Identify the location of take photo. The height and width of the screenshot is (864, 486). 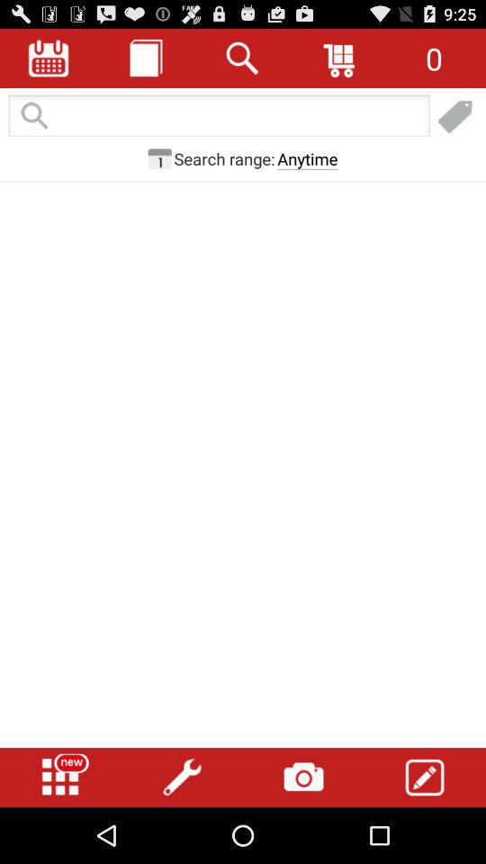
(303, 778).